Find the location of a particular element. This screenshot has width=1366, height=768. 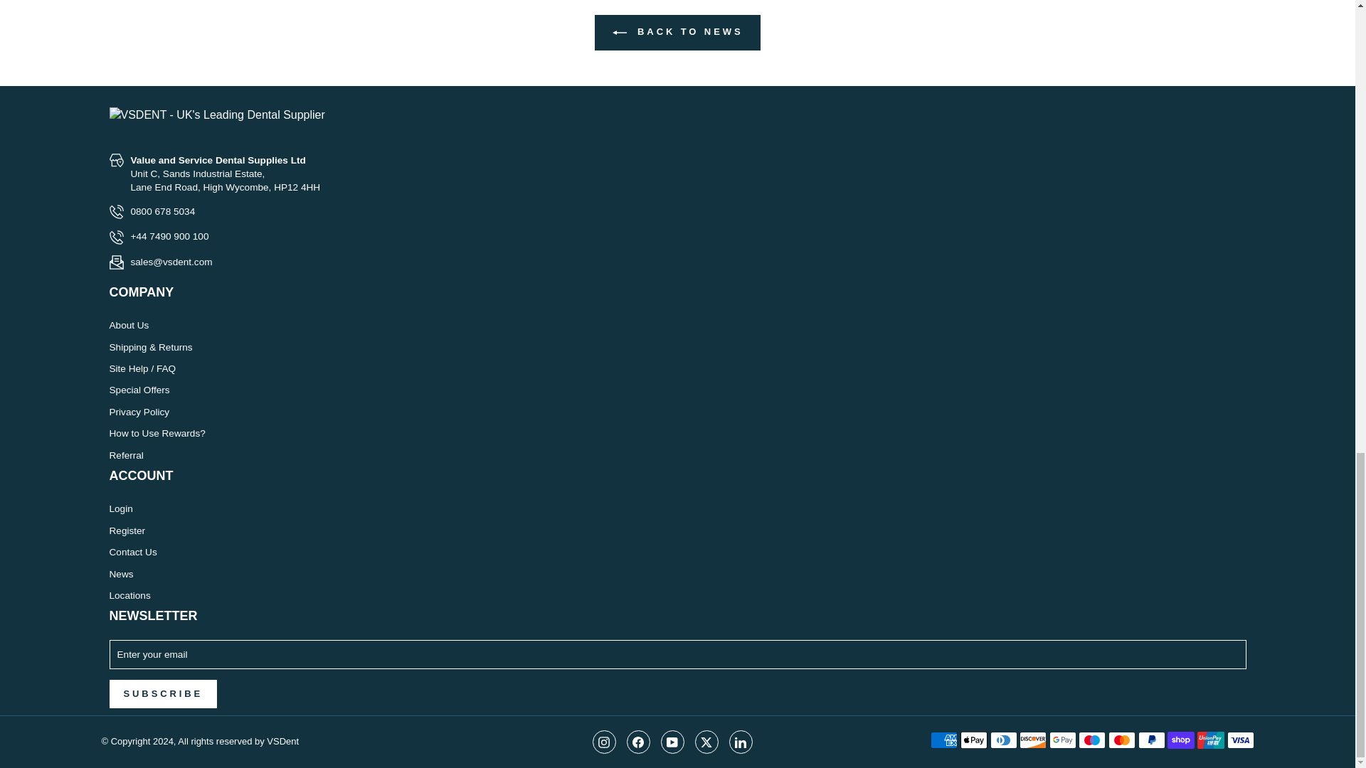

Apple Pay is located at coordinates (973, 740).